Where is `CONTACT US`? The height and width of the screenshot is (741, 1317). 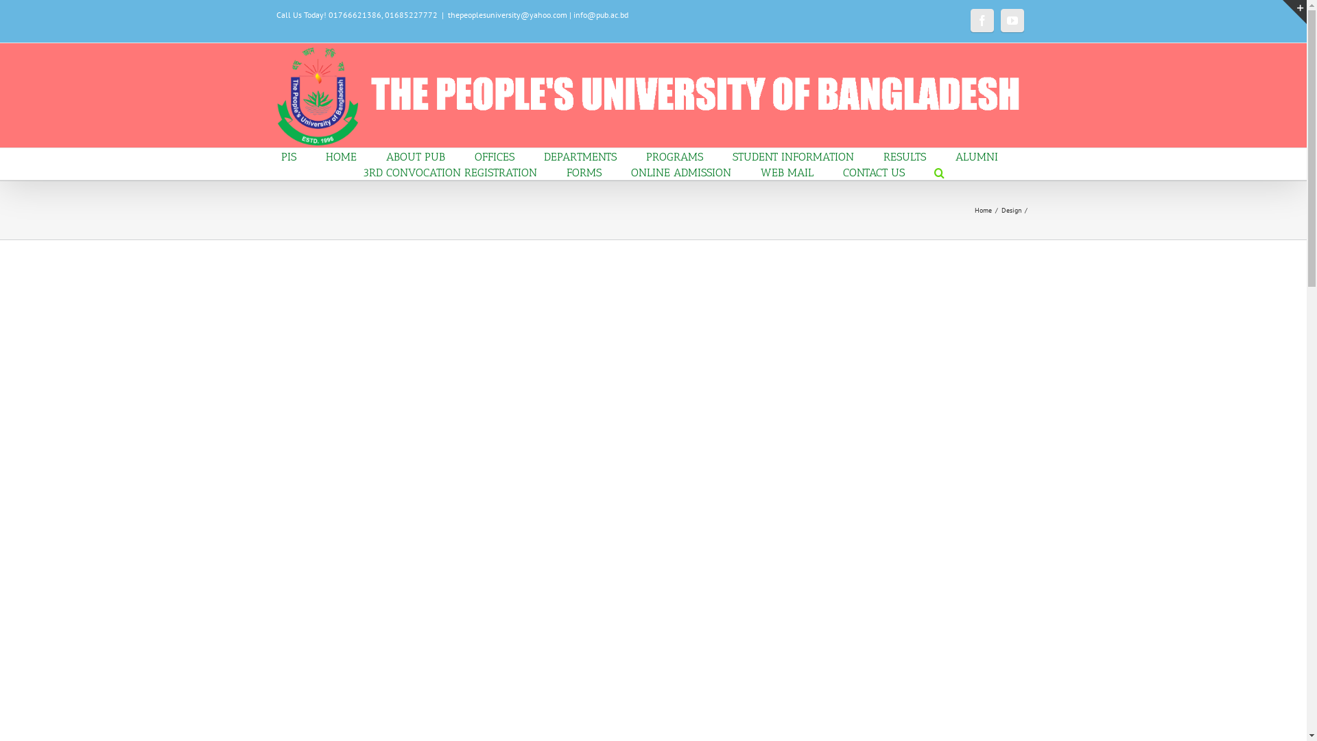
CONTACT US is located at coordinates (873, 172).